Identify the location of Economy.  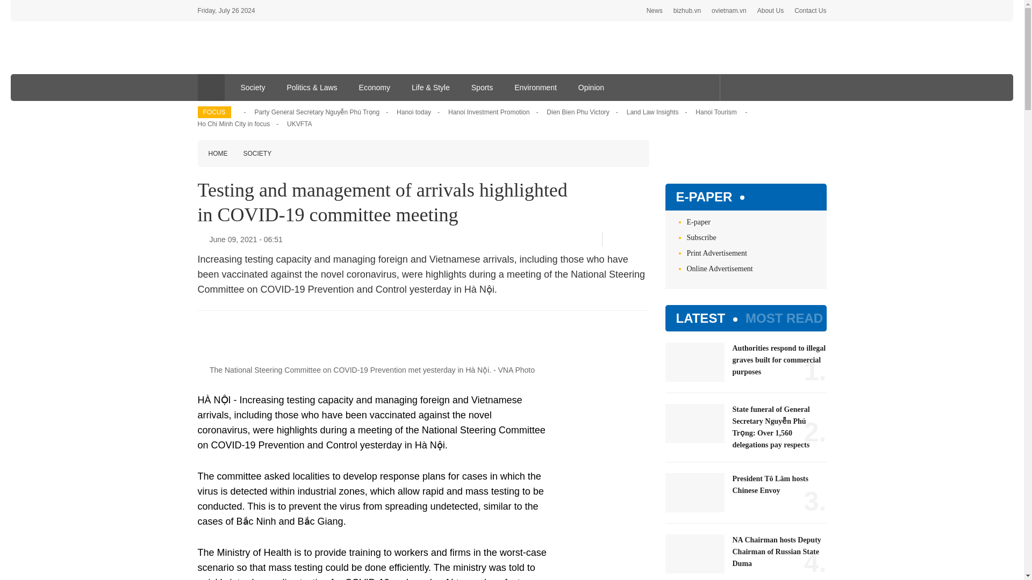
(375, 87).